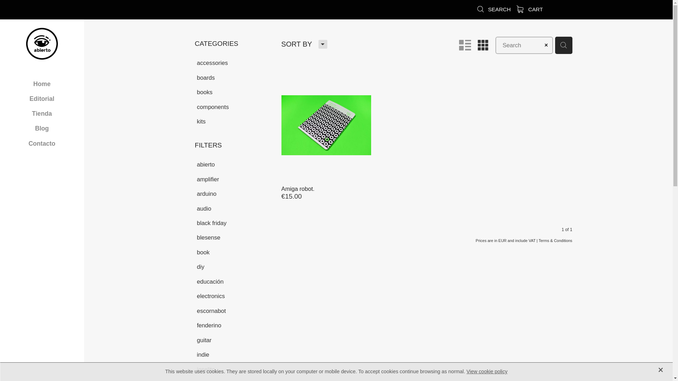  Describe the element at coordinates (42, 84) in the screenshot. I see `Home` at that location.